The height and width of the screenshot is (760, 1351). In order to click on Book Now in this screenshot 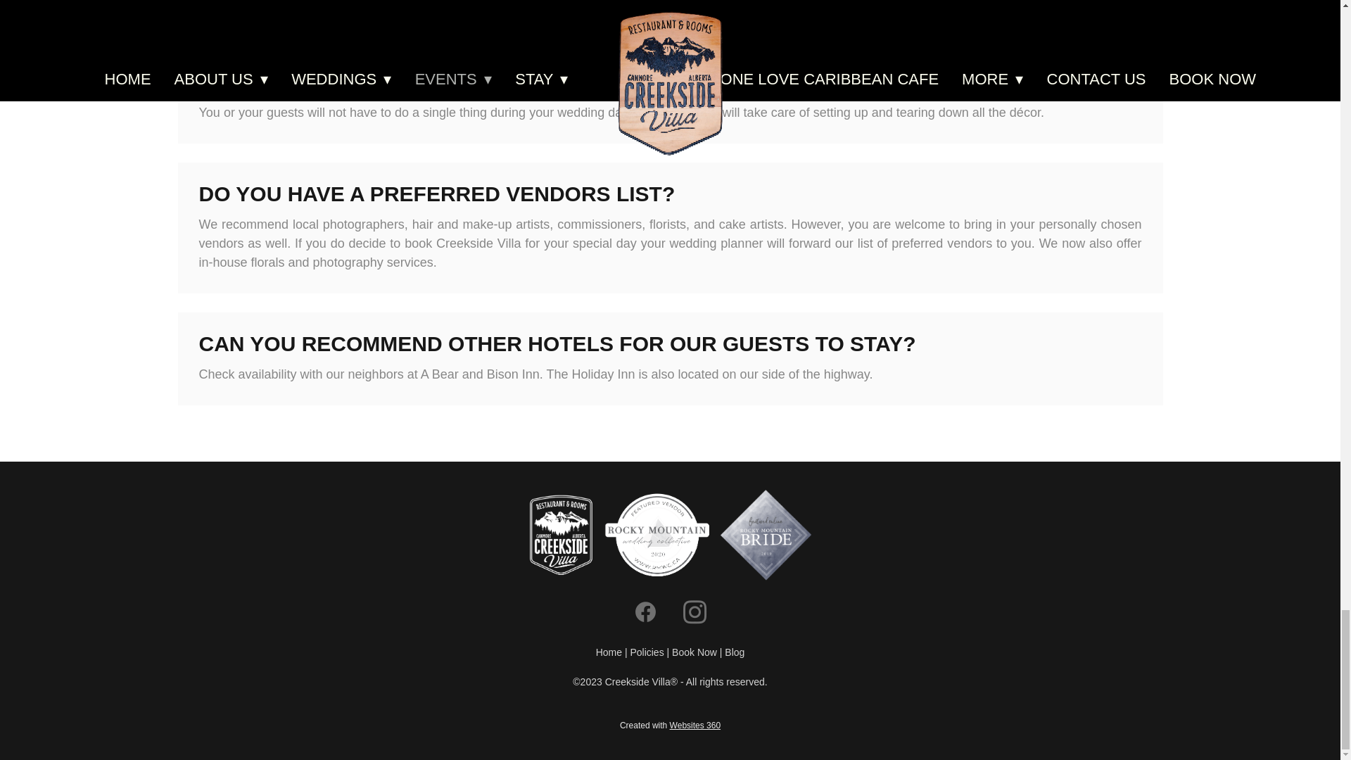, I will do `click(694, 652)`.